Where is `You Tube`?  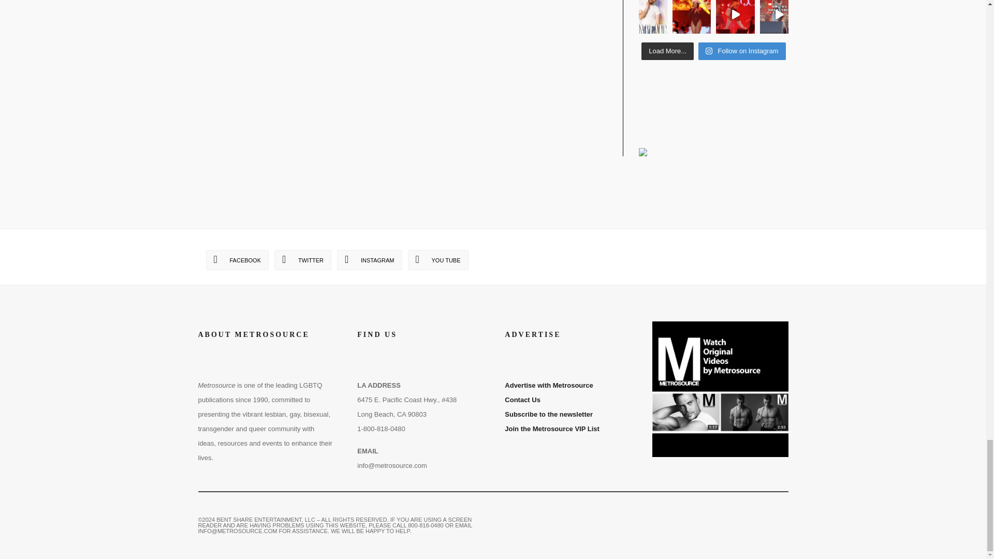
You Tube is located at coordinates (438, 260).